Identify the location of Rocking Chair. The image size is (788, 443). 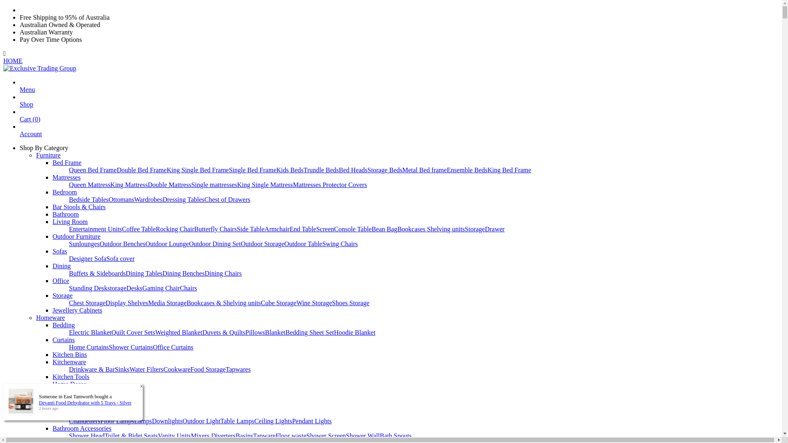
(175, 229).